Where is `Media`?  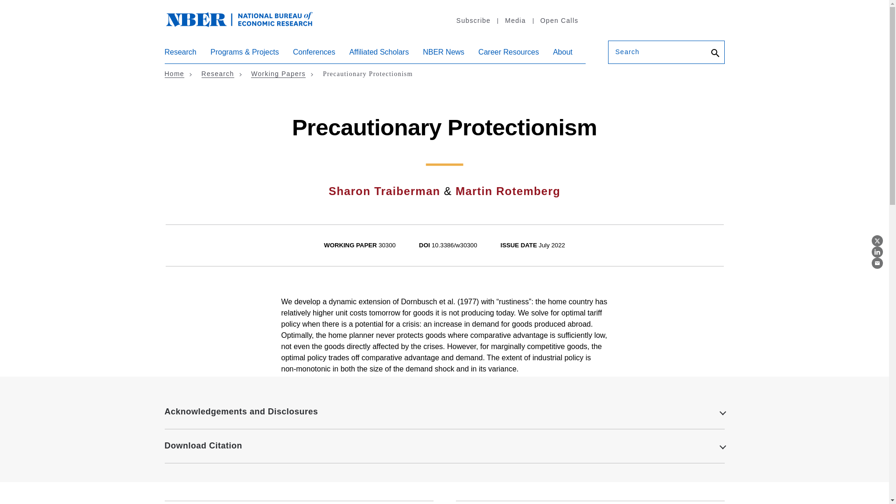 Media is located at coordinates (514, 21).